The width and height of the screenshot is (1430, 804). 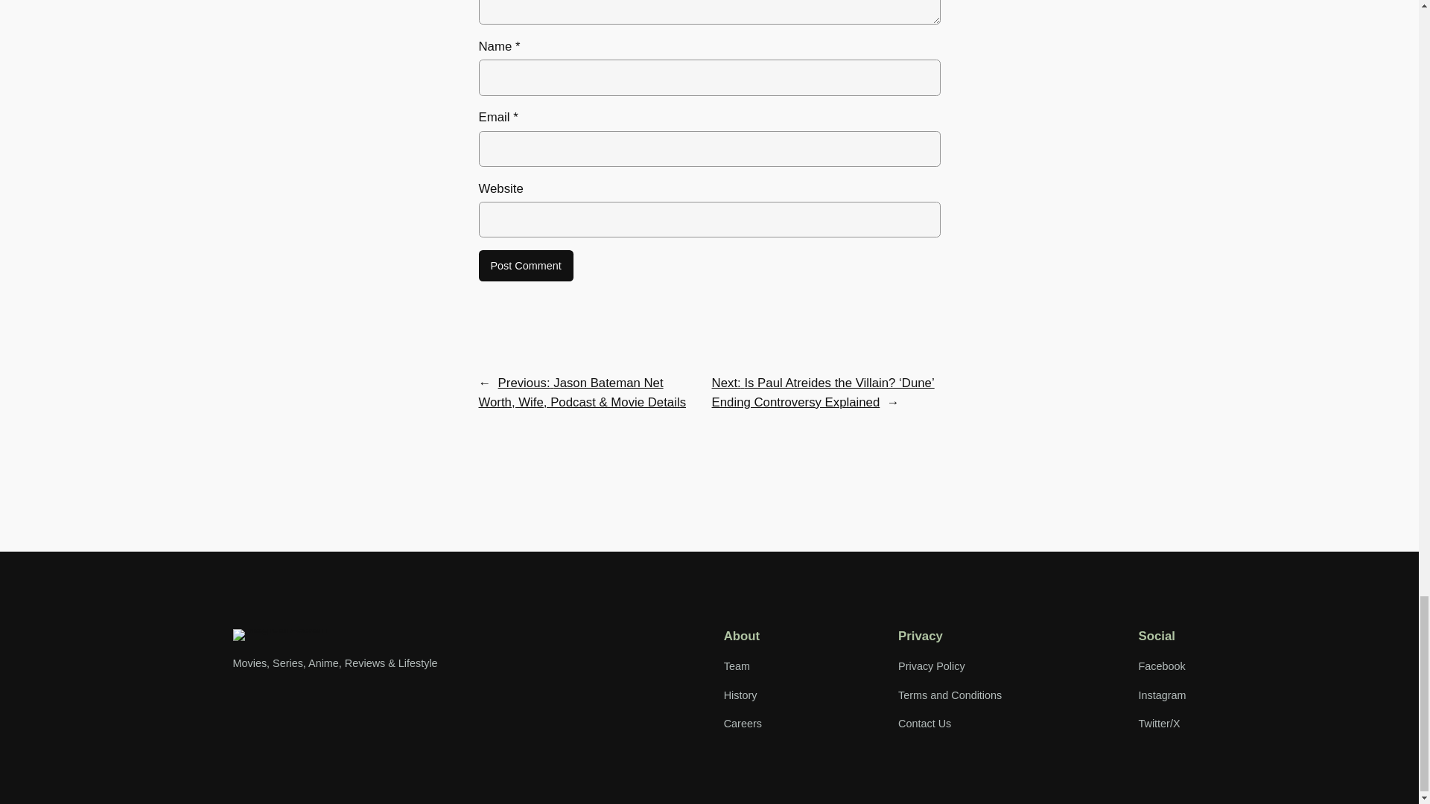 What do you see at coordinates (525, 265) in the screenshot?
I see `Post Comment` at bounding box center [525, 265].